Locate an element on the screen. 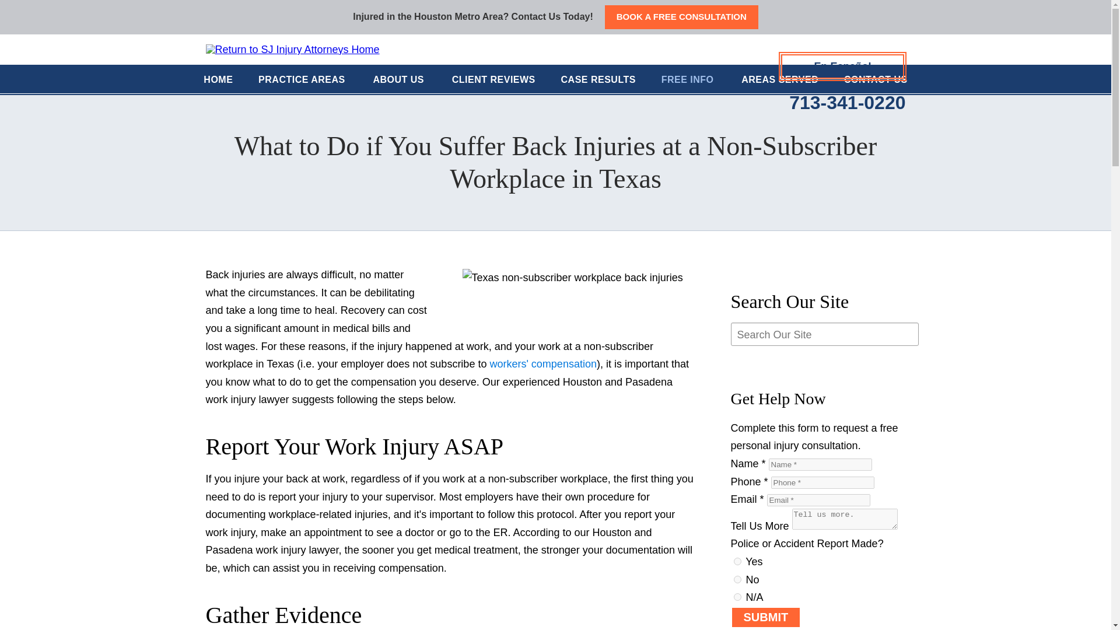  BOOK A FREE CONSULTATION is located at coordinates (681, 16).